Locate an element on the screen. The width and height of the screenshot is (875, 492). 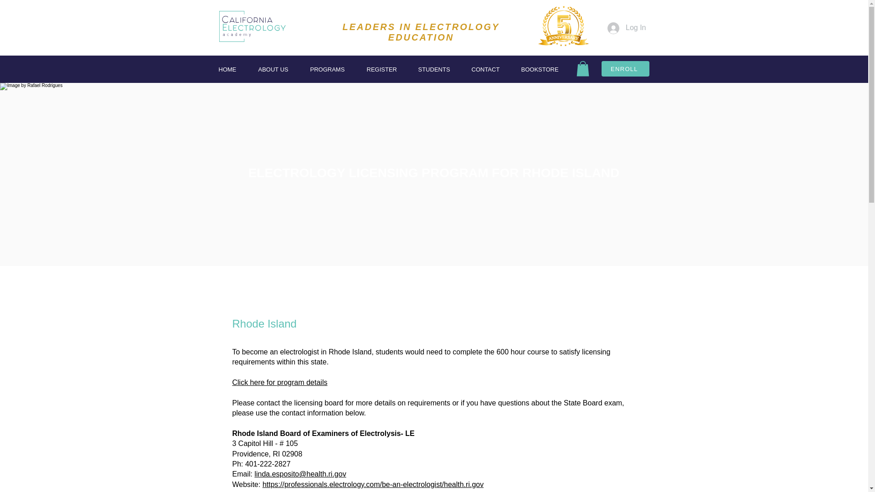
BOOKSTORE is located at coordinates (543, 69).